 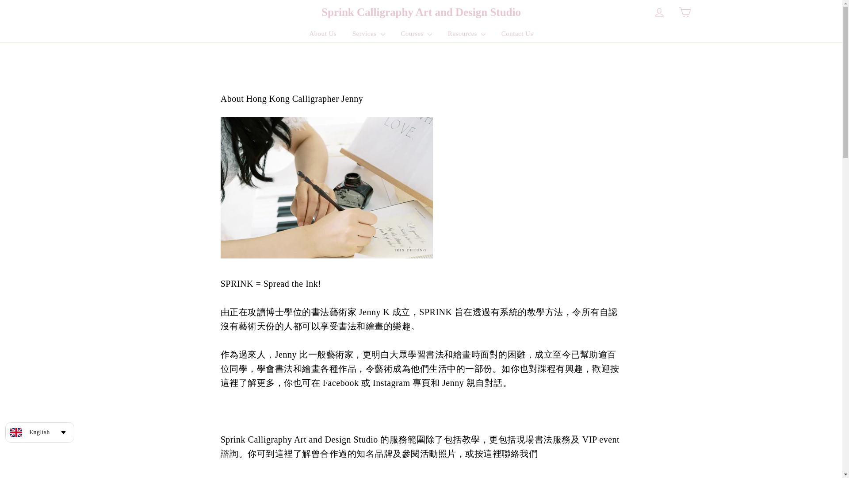 What do you see at coordinates (421, 12) in the screenshot?
I see `Sprink Calligraphy Art and Design Studio` at bounding box center [421, 12].